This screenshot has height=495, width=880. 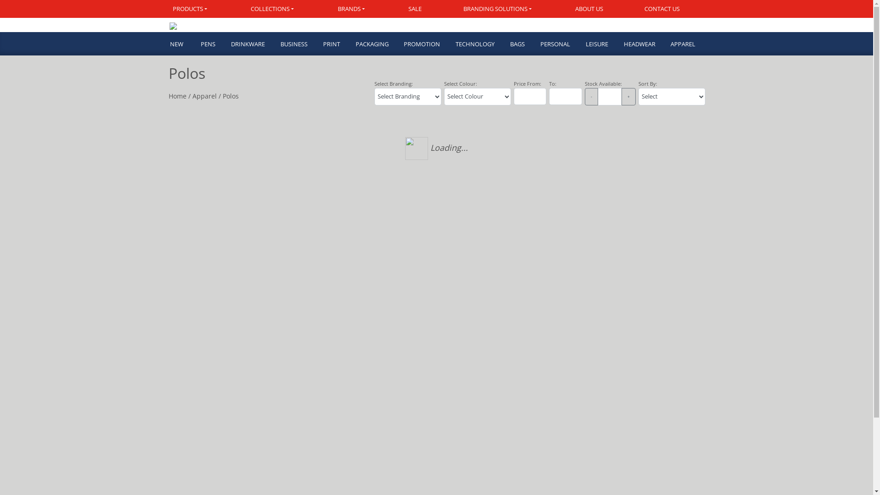 What do you see at coordinates (475, 45) in the screenshot?
I see `TECHNOLOGY` at bounding box center [475, 45].